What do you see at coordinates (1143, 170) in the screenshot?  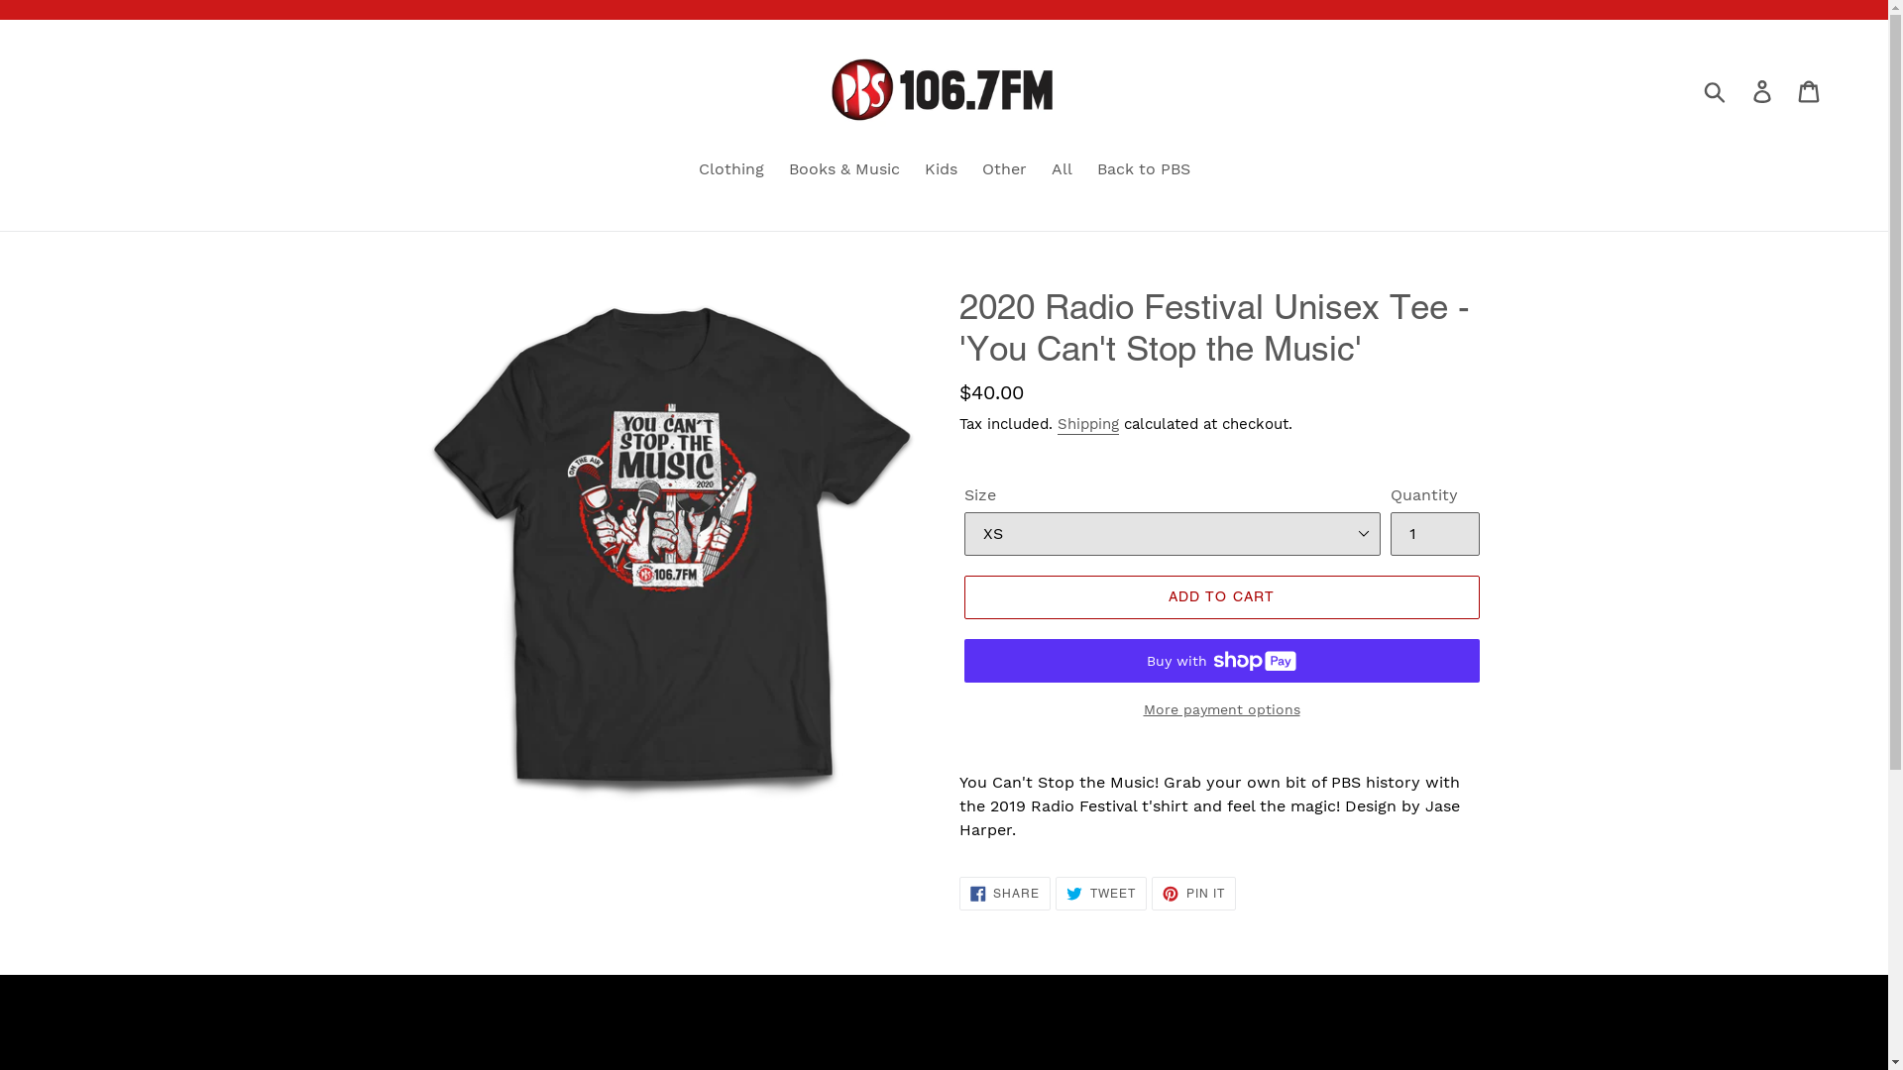 I see `Back to PBS` at bounding box center [1143, 170].